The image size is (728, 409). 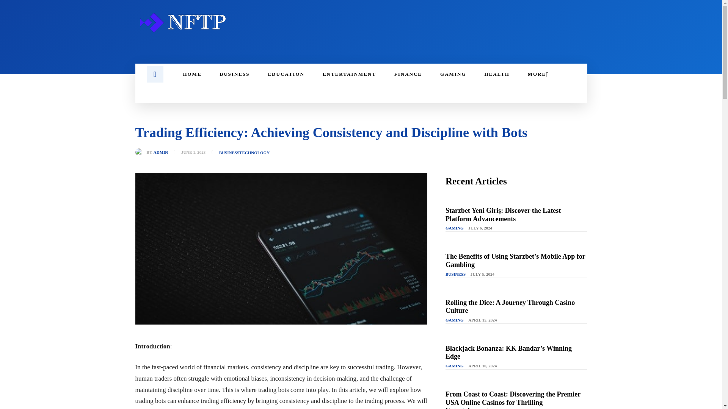 What do you see at coordinates (192, 74) in the screenshot?
I see `HOME` at bounding box center [192, 74].